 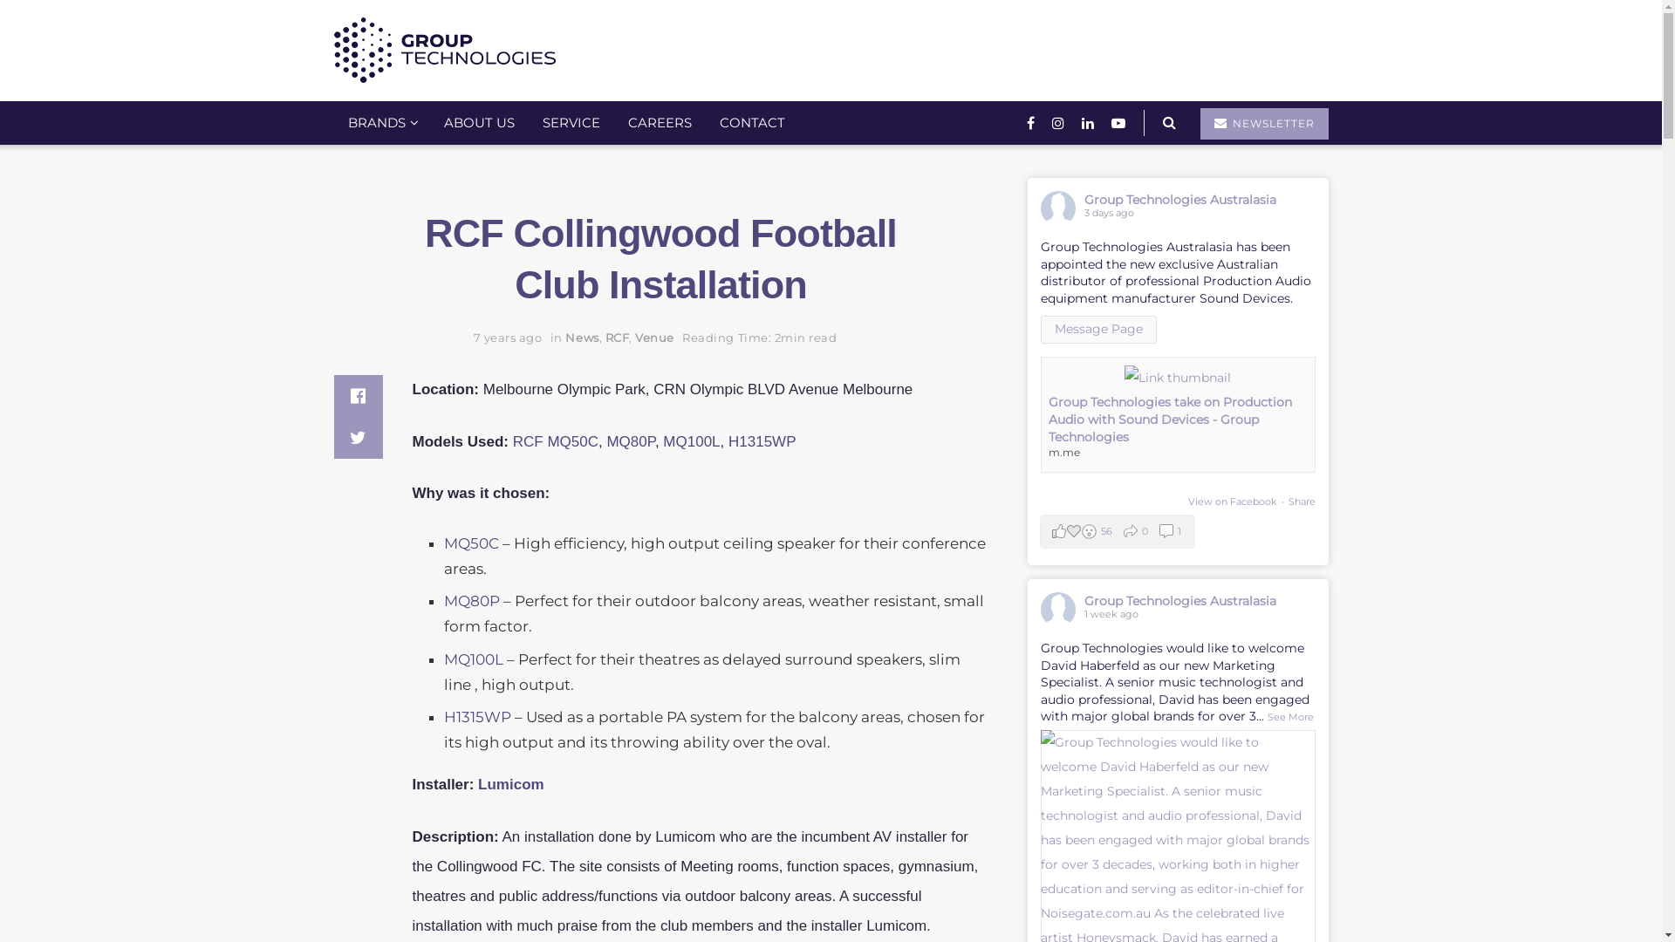 I want to click on Share, so click(x=1302, y=502).